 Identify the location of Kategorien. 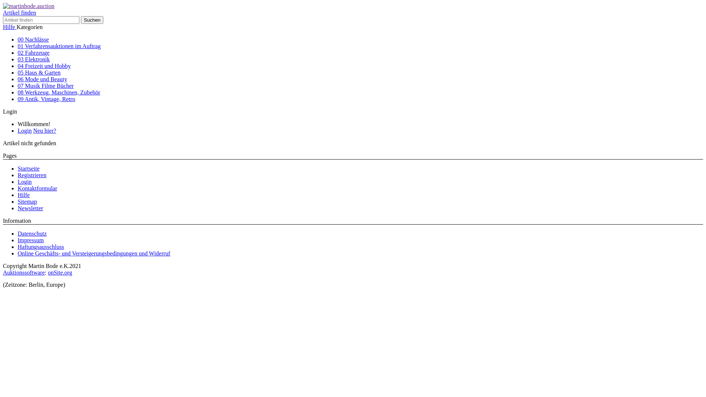
(29, 27).